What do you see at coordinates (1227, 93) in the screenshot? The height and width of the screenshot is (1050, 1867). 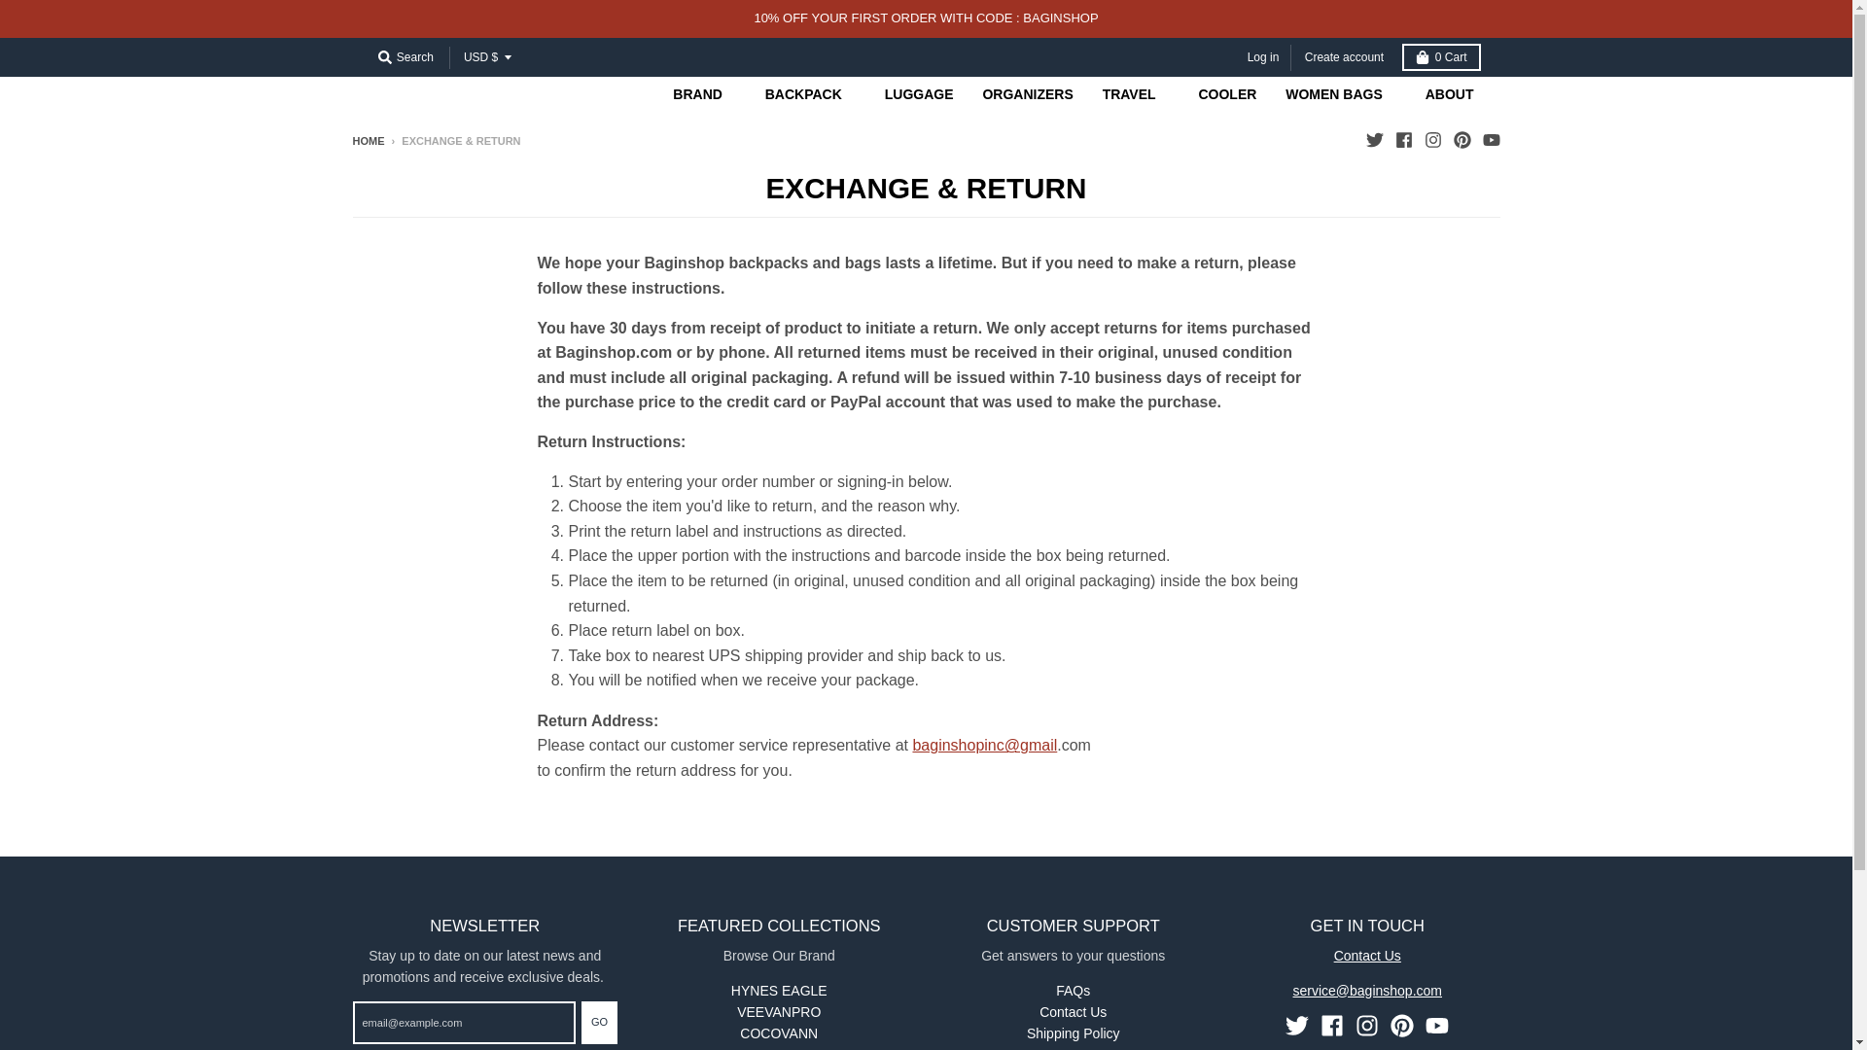 I see `COOLER` at bounding box center [1227, 93].